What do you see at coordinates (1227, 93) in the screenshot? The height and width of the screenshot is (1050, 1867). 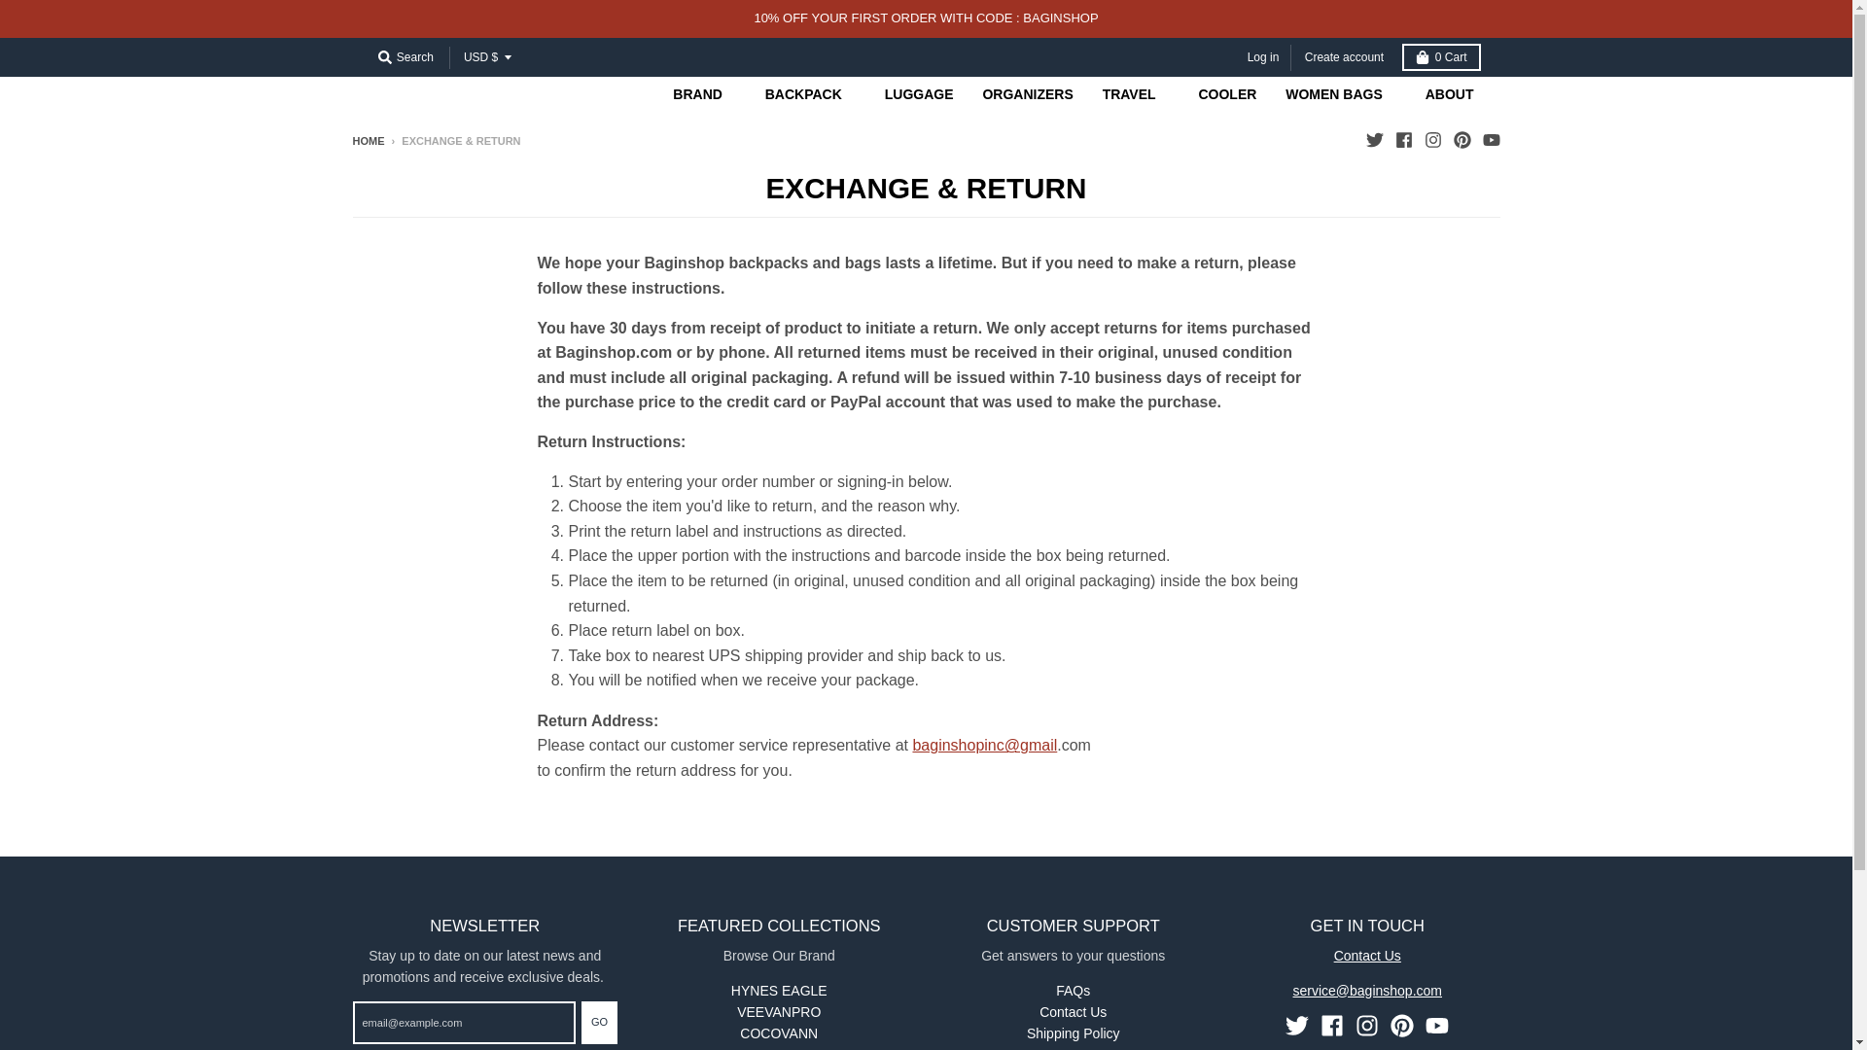 I see `COOLER` at bounding box center [1227, 93].